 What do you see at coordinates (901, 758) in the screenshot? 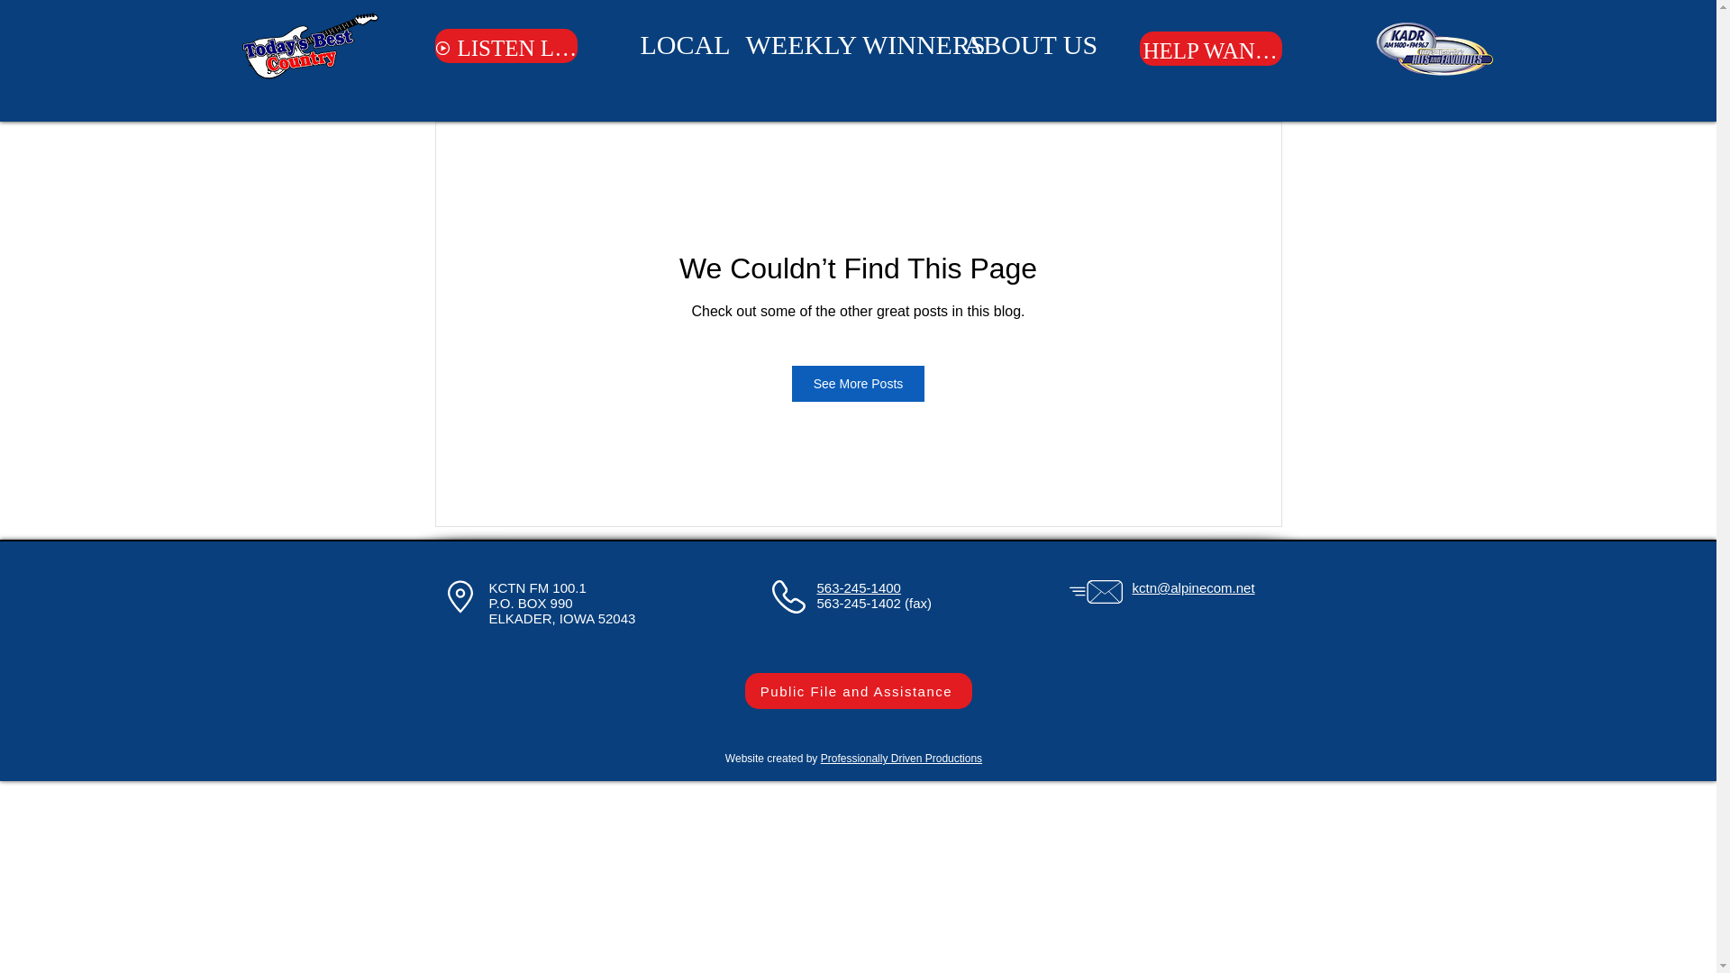
I see `Professionally Driven Productions` at bounding box center [901, 758].